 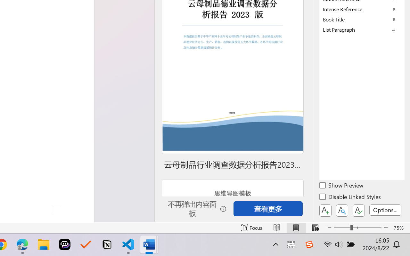 I want to click on Intense Reference, so click(x=362, y=9).